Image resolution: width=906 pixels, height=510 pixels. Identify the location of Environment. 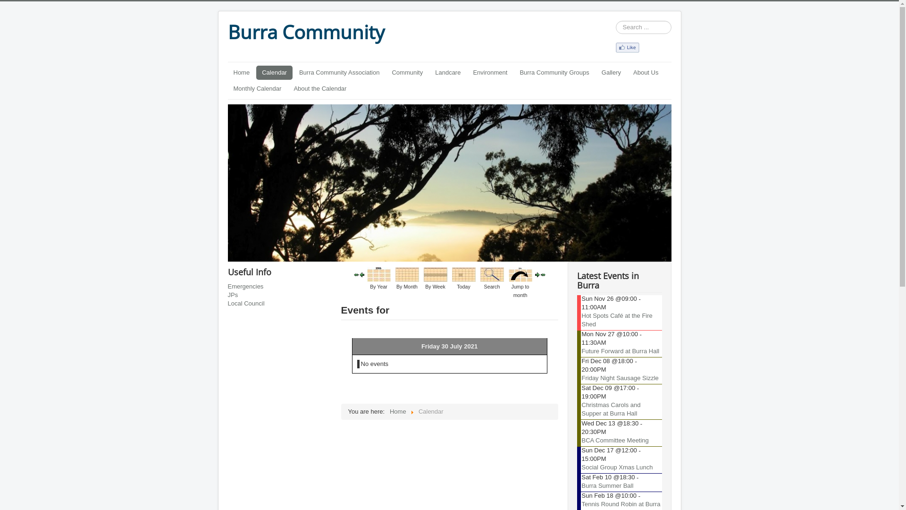
(490, 73).